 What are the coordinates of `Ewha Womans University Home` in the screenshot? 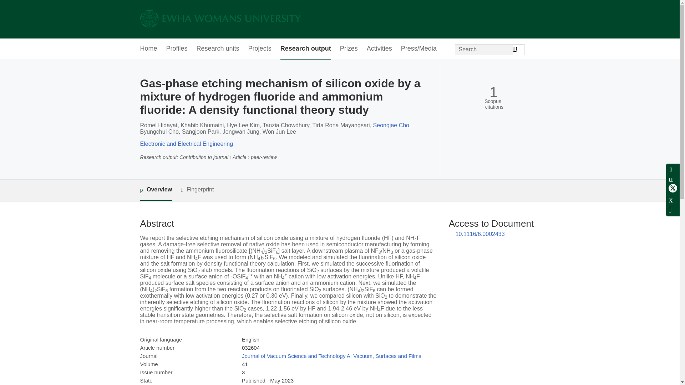 It's located at (220, 19).